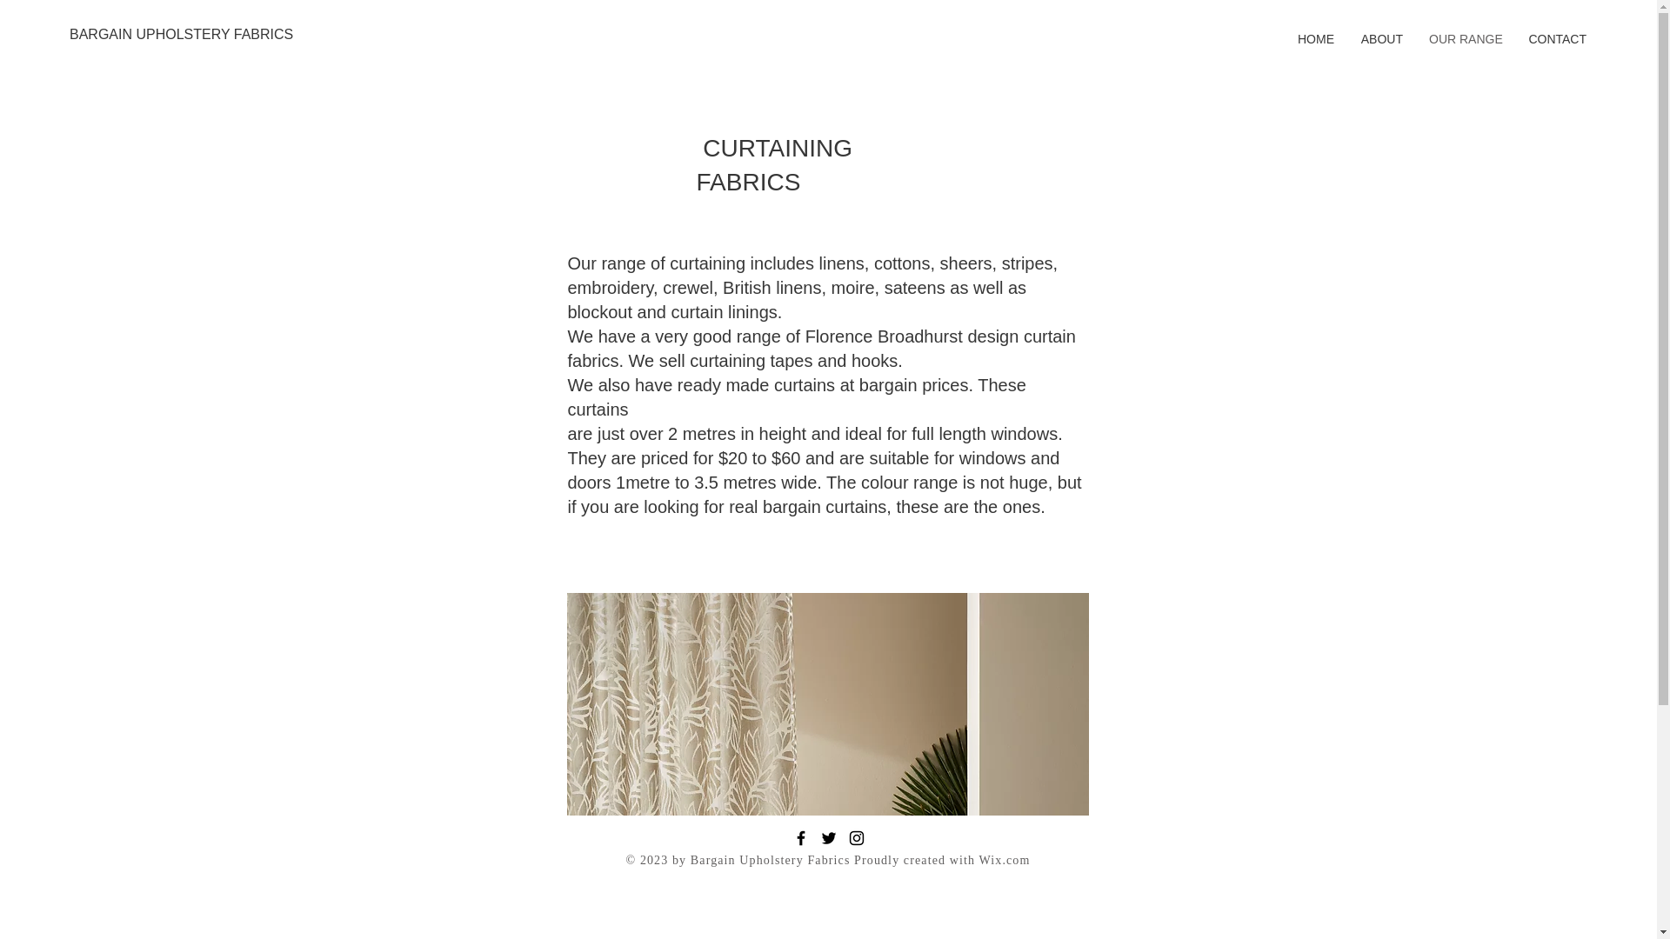 This screenshot has height=939, width=1670. I want to click on OUR RANGE, so click(1465, 39).